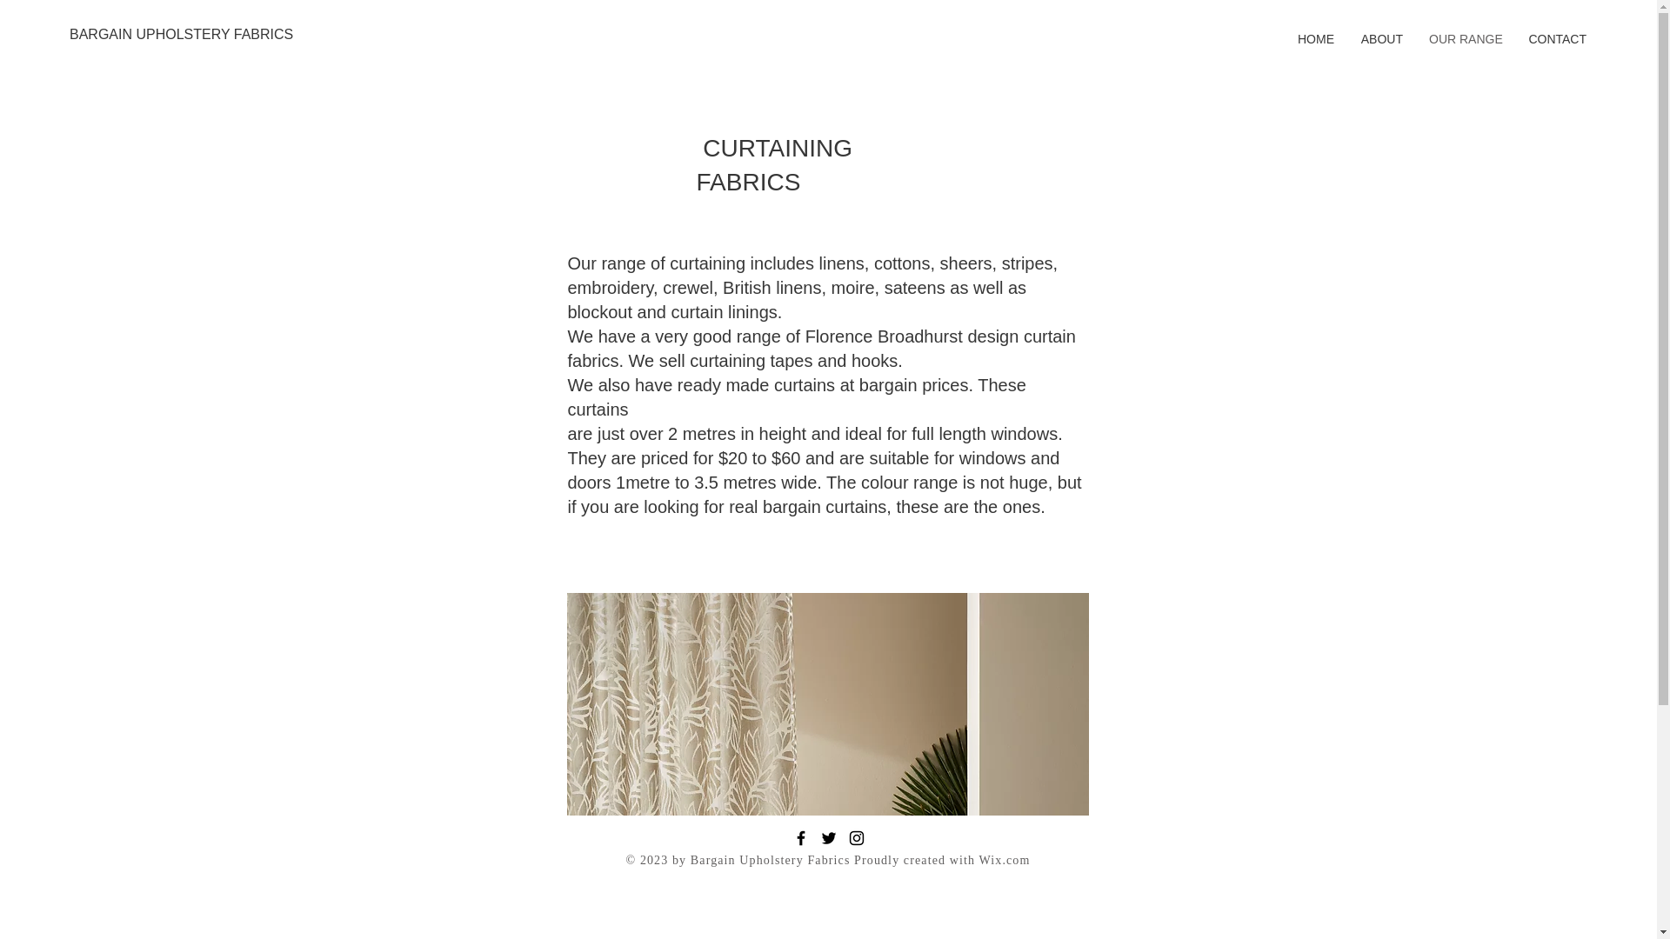 This screenshot has height=939, width=1670. I want to click on OUR RANGE, so click(1465, 39).